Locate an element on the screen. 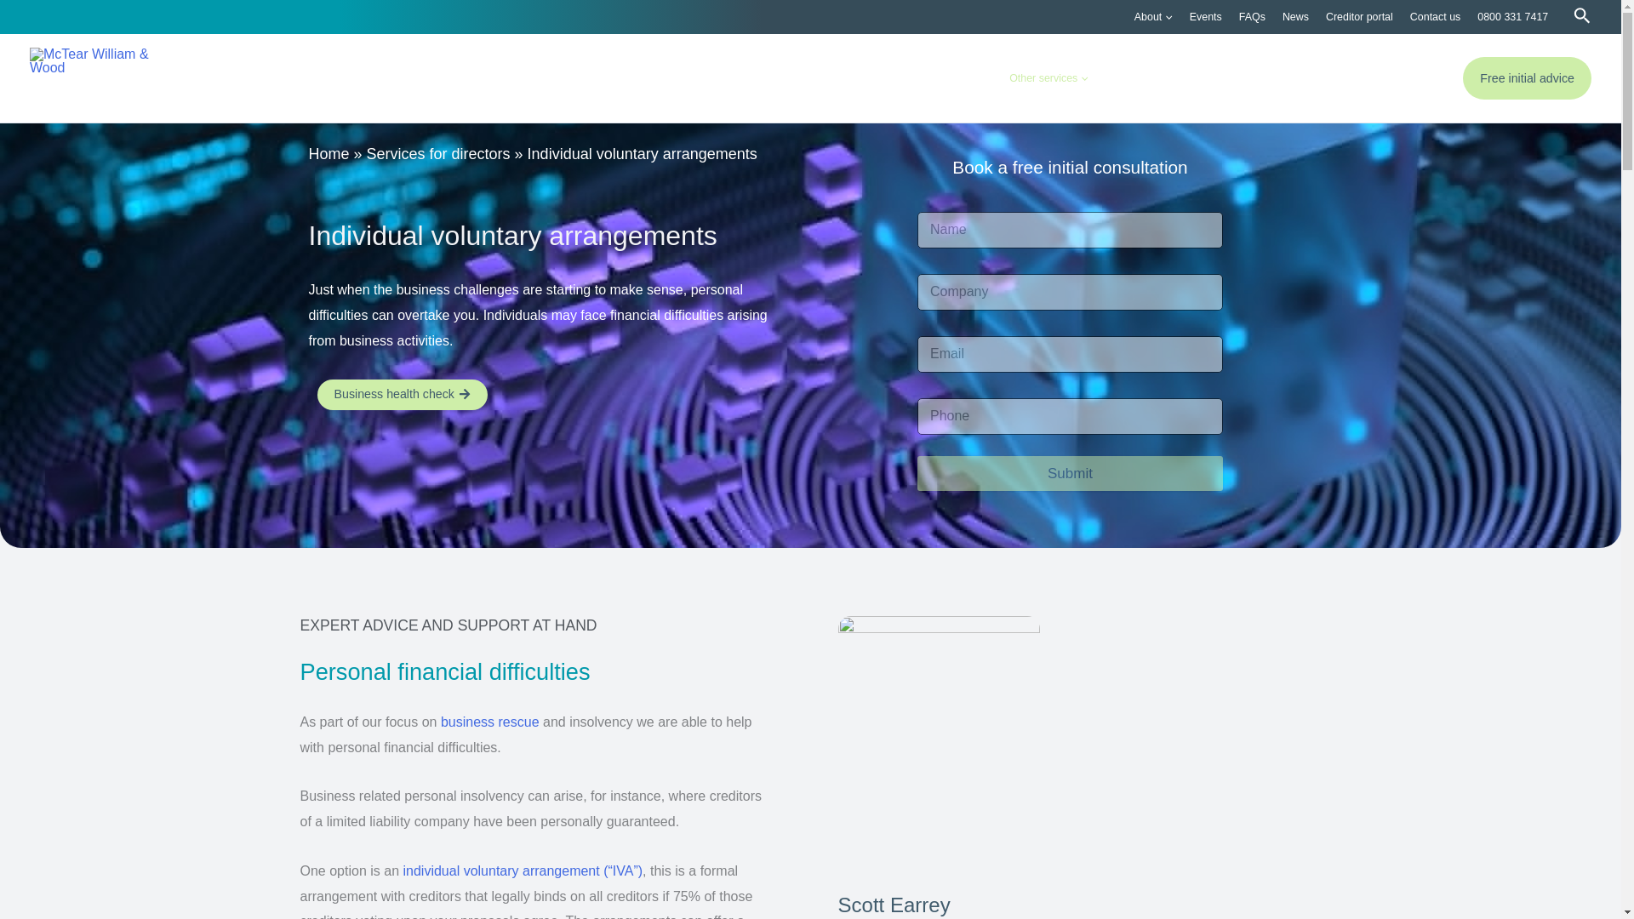 Image resolution: width=1634 pixels, height=919 pixels. Events is located at coordinates (1205, 17).